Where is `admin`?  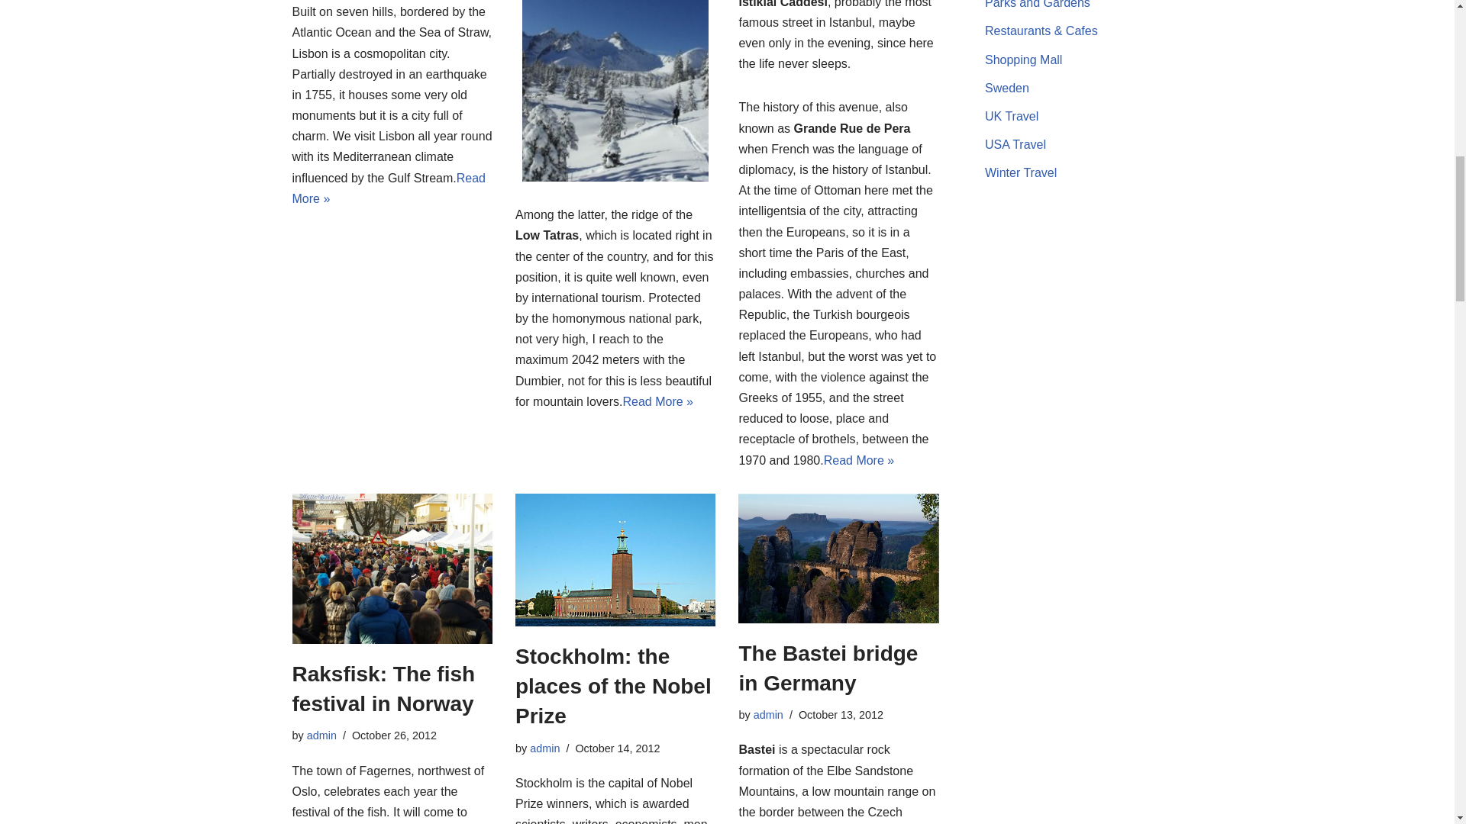 admin is located at coordinates (544, 748).